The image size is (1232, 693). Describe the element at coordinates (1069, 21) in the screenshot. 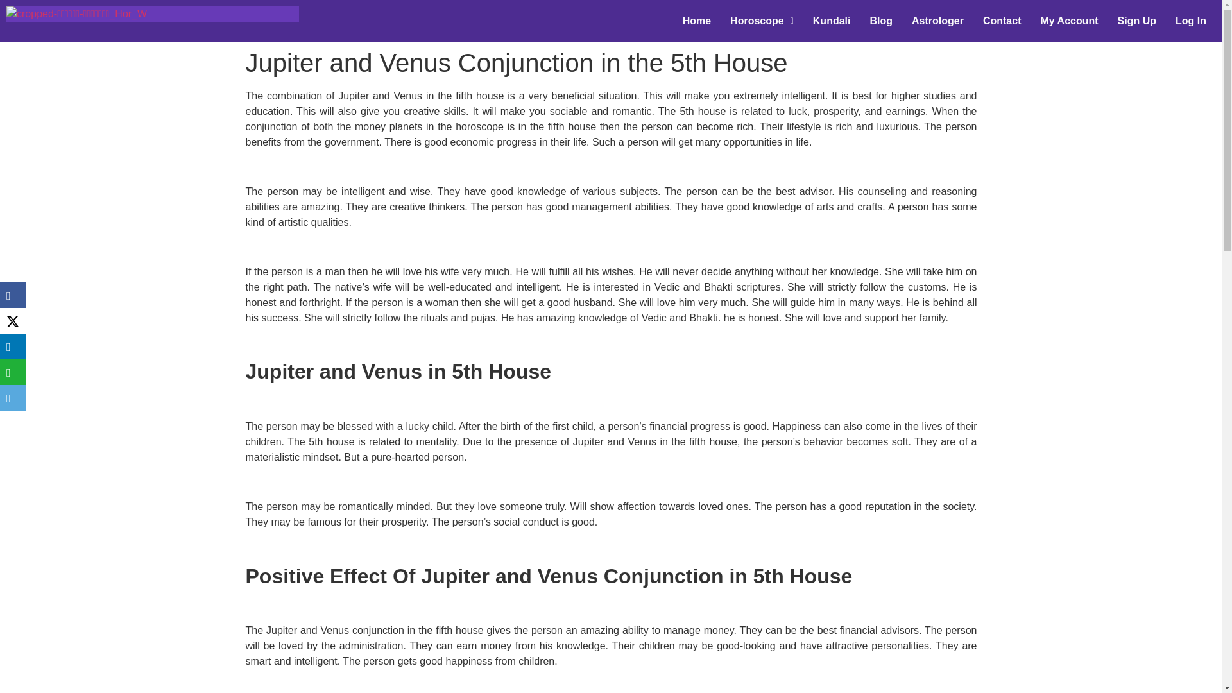

I see `My Account` at that location.